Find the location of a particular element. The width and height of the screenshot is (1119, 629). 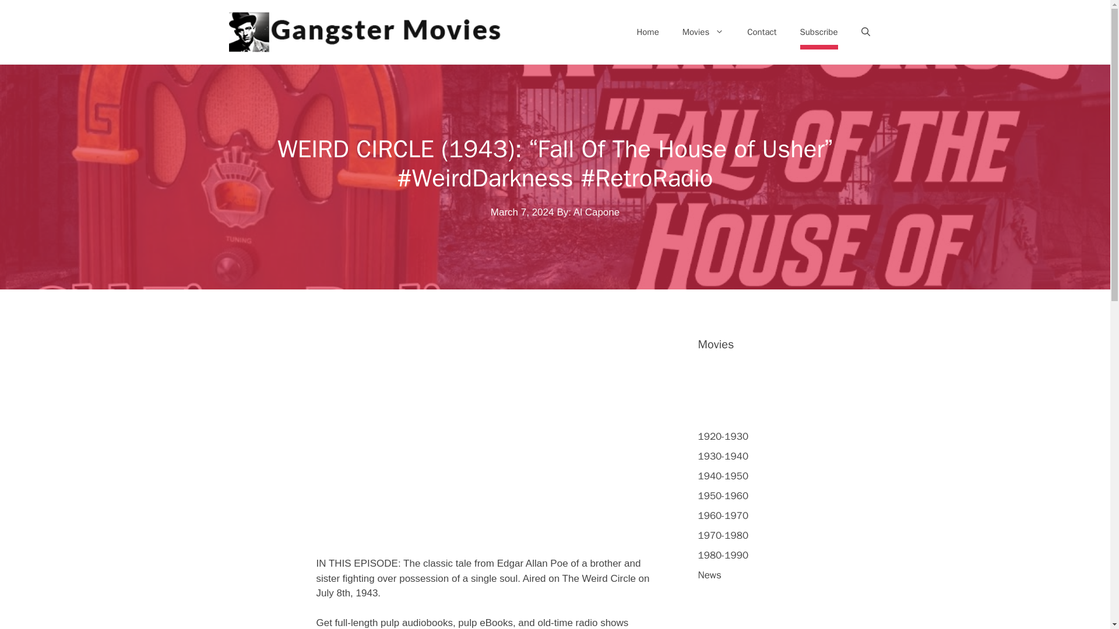

Movies is located at coordinates (703, 31).